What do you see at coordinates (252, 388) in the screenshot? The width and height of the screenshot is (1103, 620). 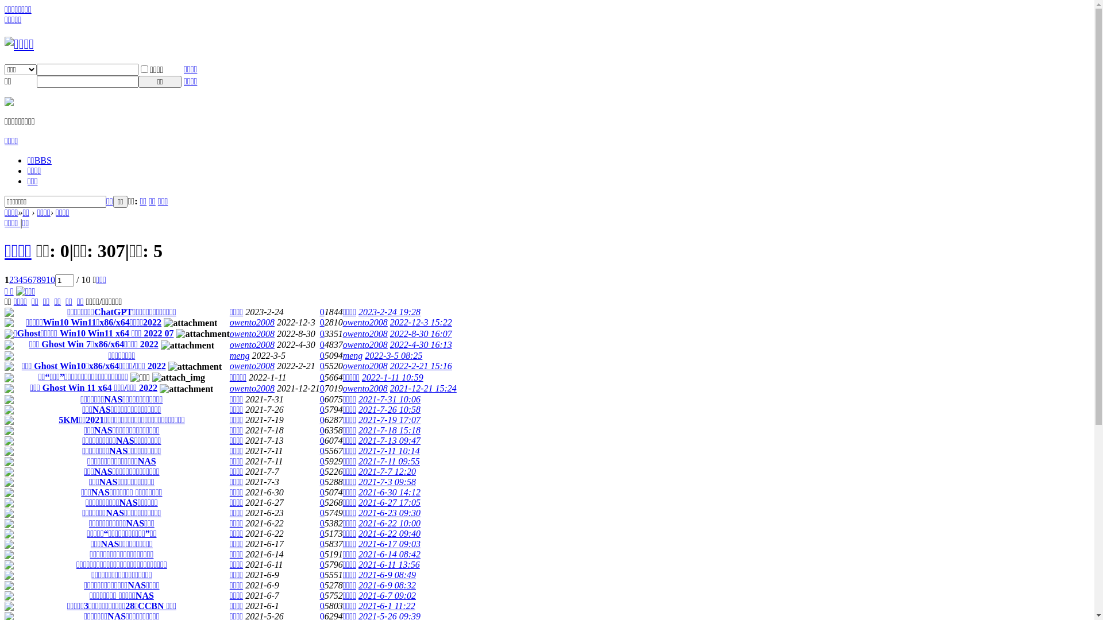 I see `owento2008` at bounding box center [252, 388].